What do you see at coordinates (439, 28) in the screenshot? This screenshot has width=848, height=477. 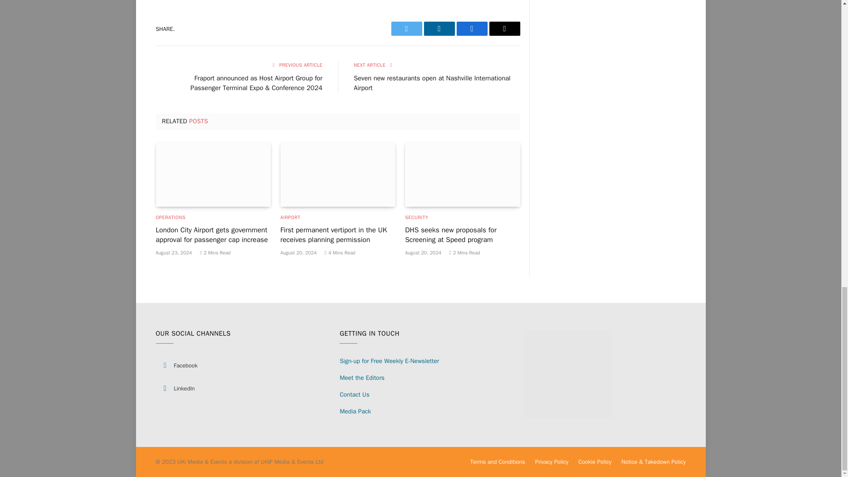 I see `Share on LinkedIn` at bounding box center [439, 28].